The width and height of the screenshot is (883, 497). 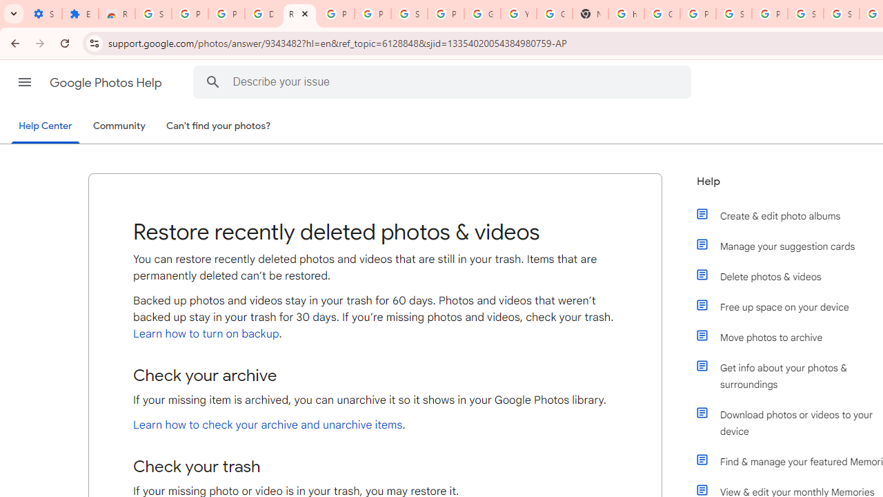 I want to click on Sign in - Google Accounts, so click(x=842, y=14).